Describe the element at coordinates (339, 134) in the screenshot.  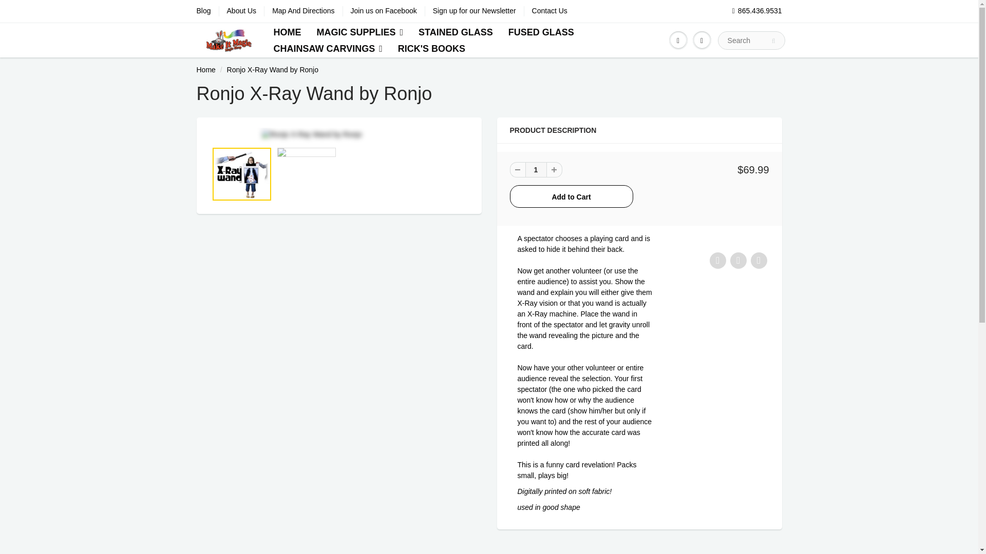
I see `Ronjo X-Ray Wand by Ronjo` at that location.